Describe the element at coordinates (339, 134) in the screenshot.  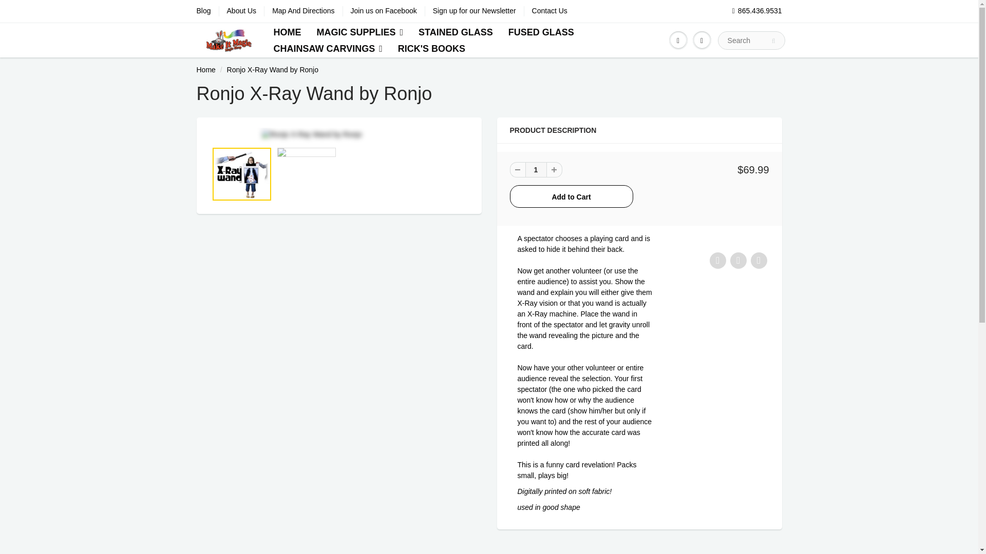
I see `Ronjo X-Ray Wand by Ronjo` at that location.